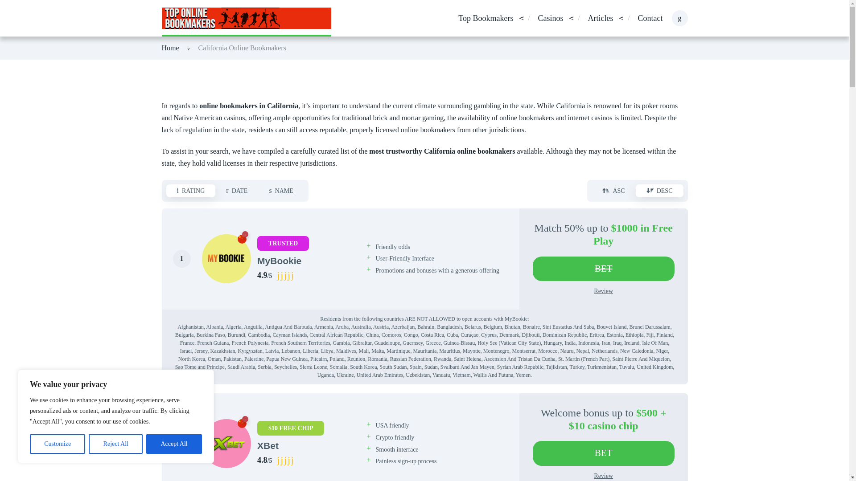 This screenshot has height=481, width=856. What do you see at coordinates (601, 19) in the screenshot?
I see `Articles` at bounding box center [601, 19].